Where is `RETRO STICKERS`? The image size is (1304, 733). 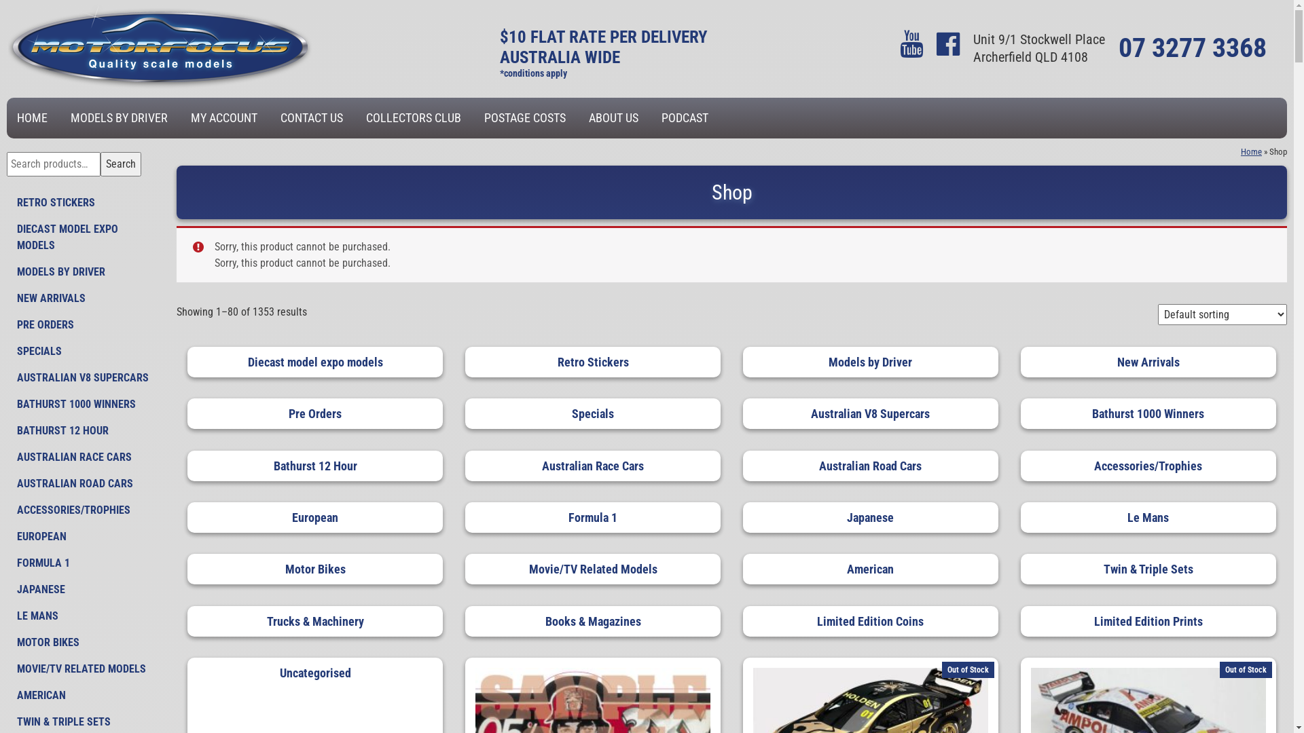
RETRO STICKERS is located at coordinates (85, 203).